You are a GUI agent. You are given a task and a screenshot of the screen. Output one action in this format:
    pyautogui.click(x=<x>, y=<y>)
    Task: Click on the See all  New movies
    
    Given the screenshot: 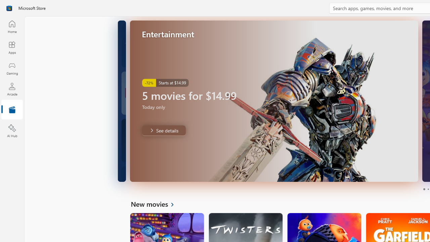 What is the action you would take?
    pyautogui.click(x=156, y=204)
    